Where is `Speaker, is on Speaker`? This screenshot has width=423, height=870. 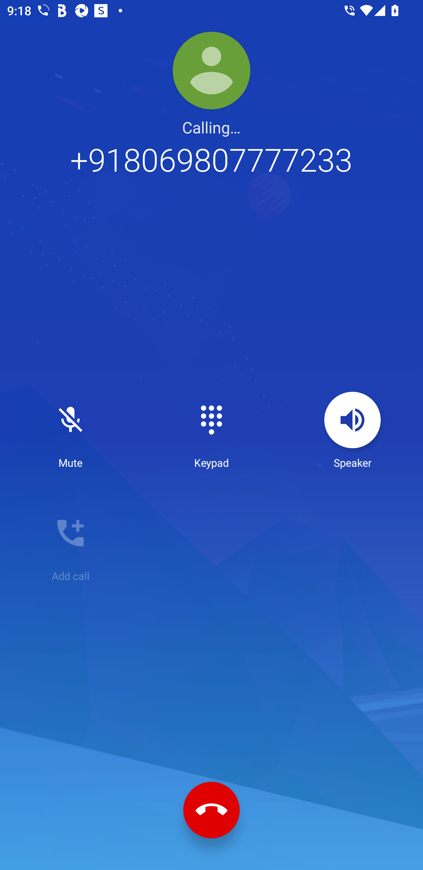
Speaker, is on Speaker is located at coordinates (352, 431).